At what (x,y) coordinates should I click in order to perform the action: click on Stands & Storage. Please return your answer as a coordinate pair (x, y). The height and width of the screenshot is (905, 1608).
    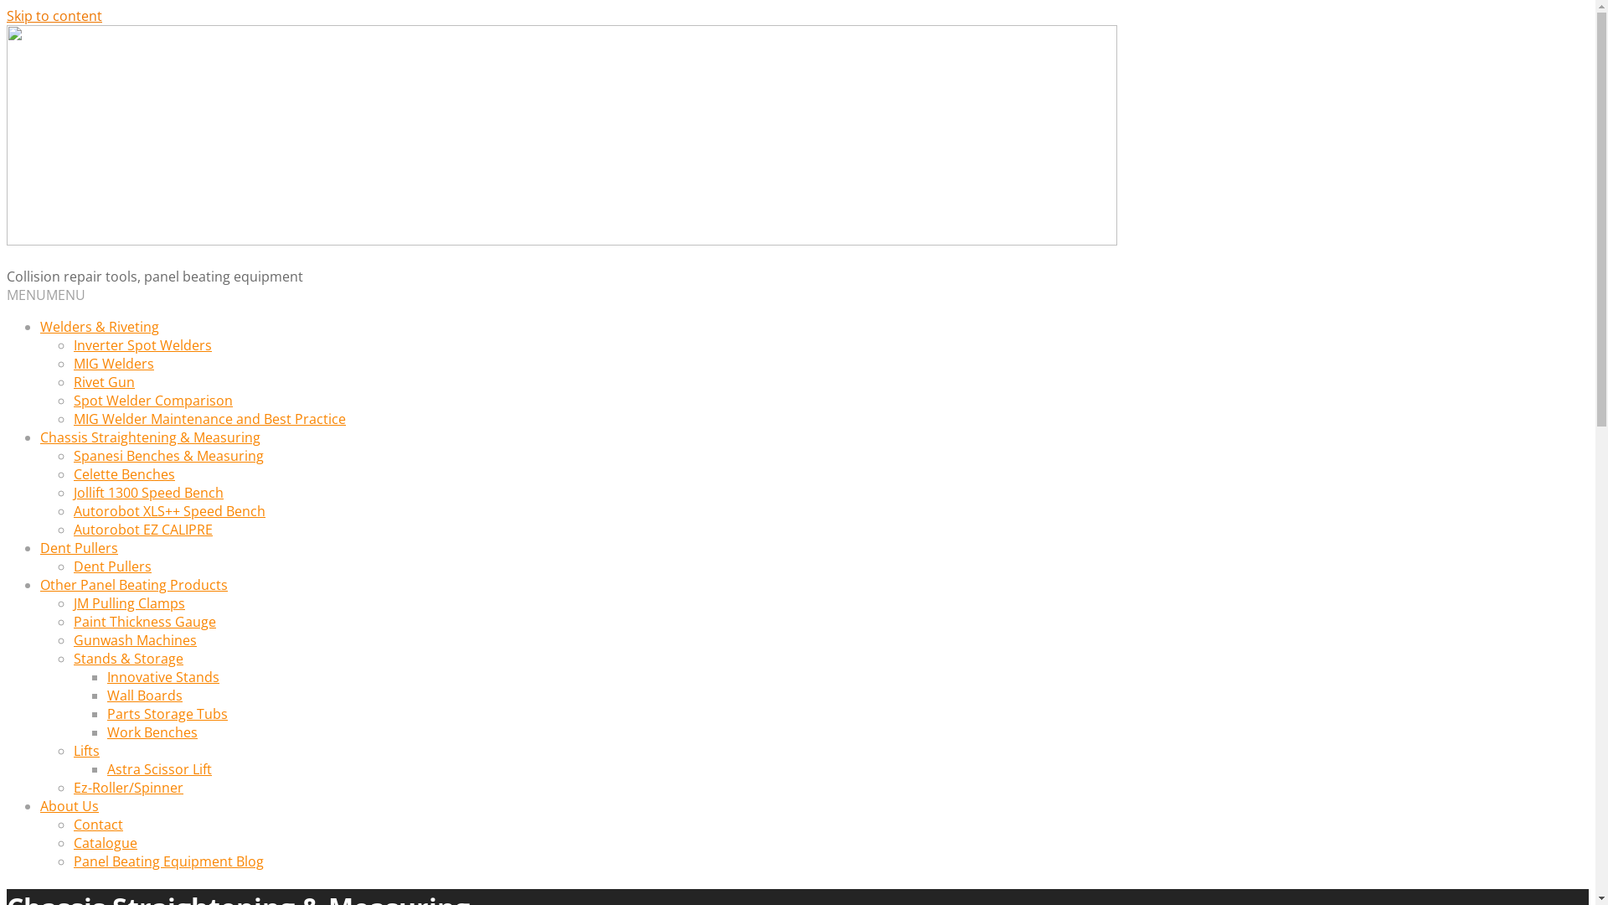
    Looking at the image, I should click on (129, 659).